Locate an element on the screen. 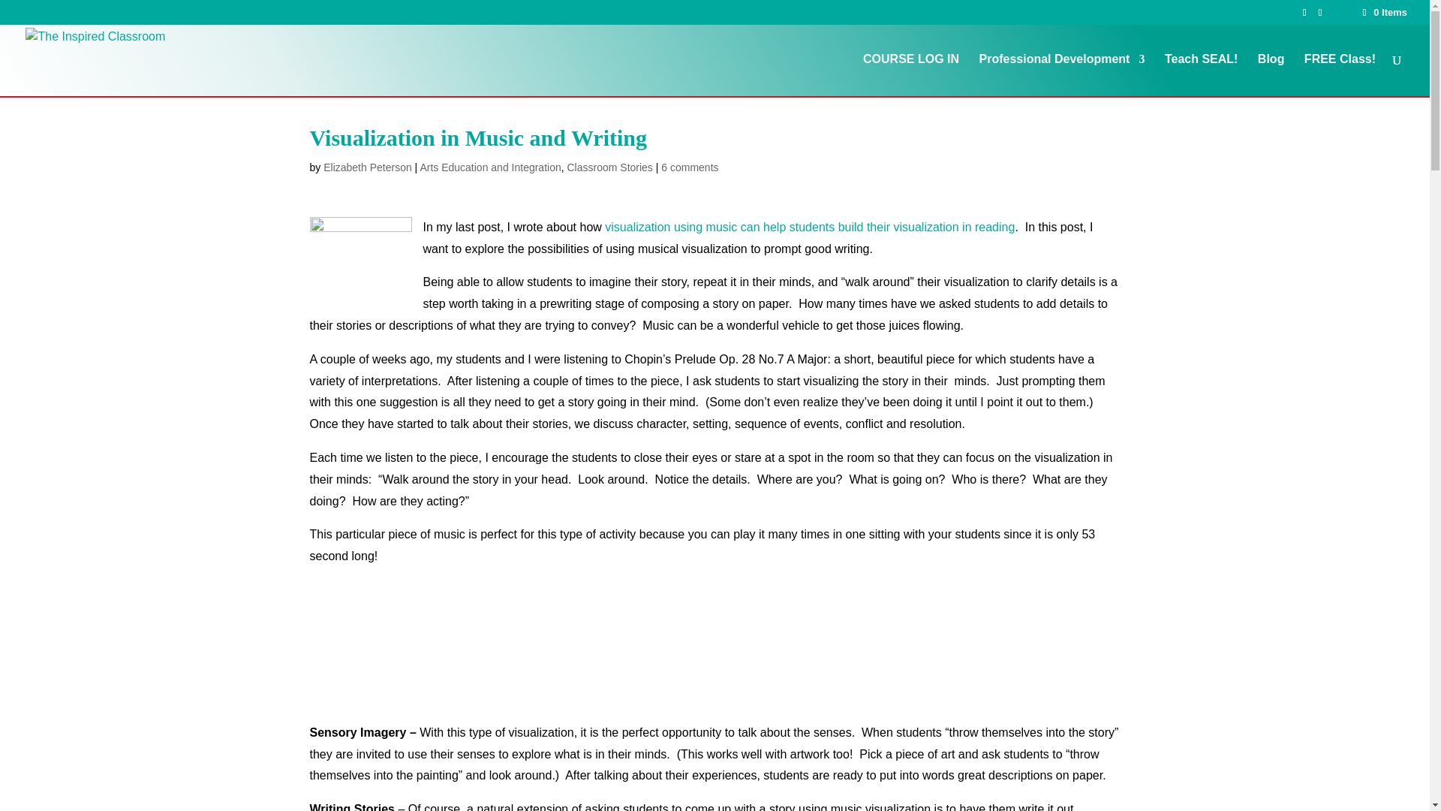 The width and height of the screenshot is (1441, 811). 0 Items is located at coordinates (1384, 12).